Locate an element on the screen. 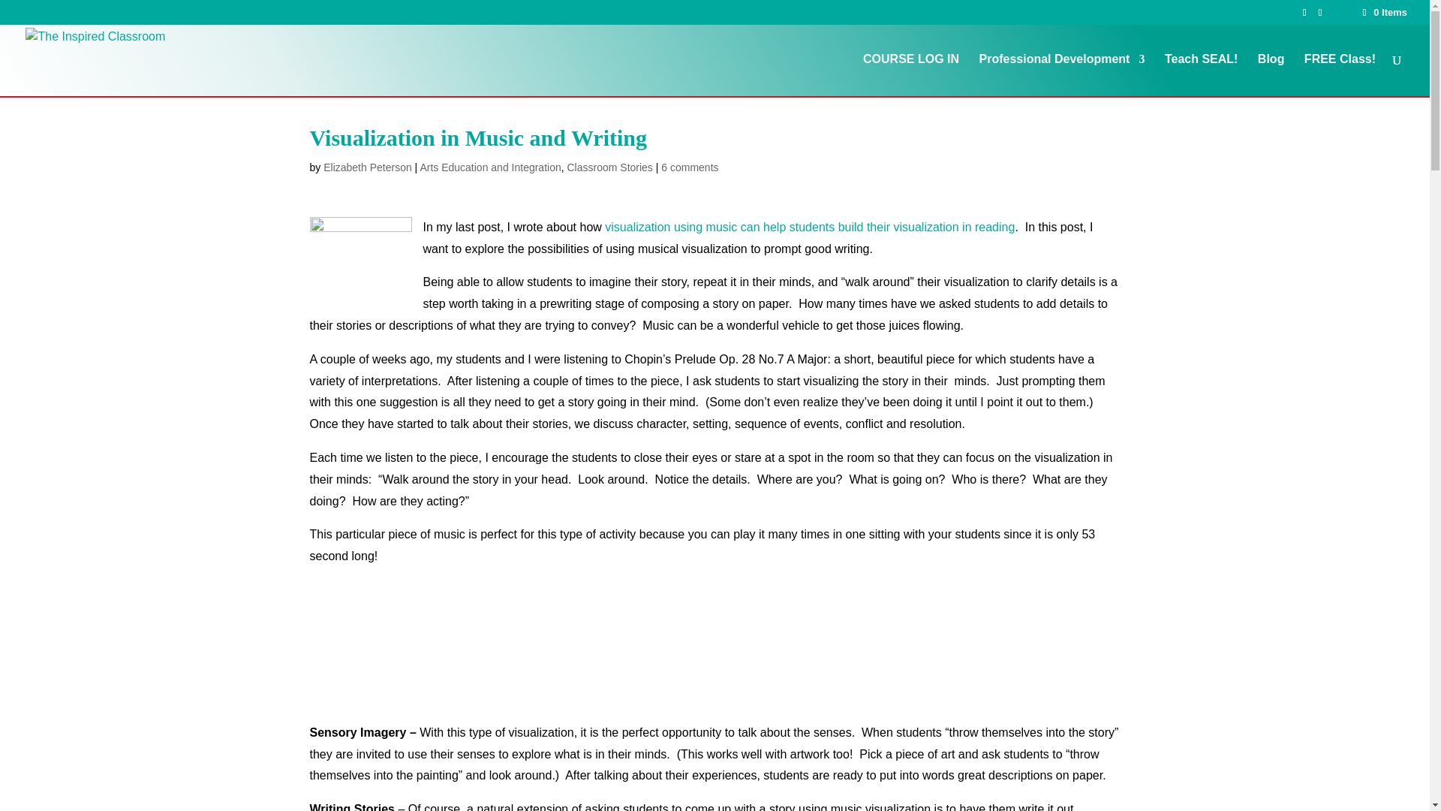 The width and height of the screenshot is (1441, 811). 0 Items is located at coordinates (1384, 12).